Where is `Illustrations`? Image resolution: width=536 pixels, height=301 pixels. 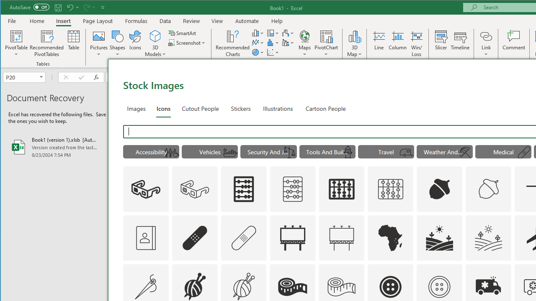
Illustrations is located at coordinates (278, 108).